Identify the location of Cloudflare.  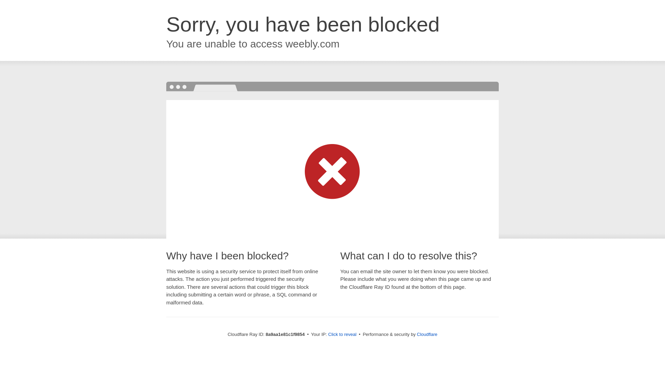
(427, 334).